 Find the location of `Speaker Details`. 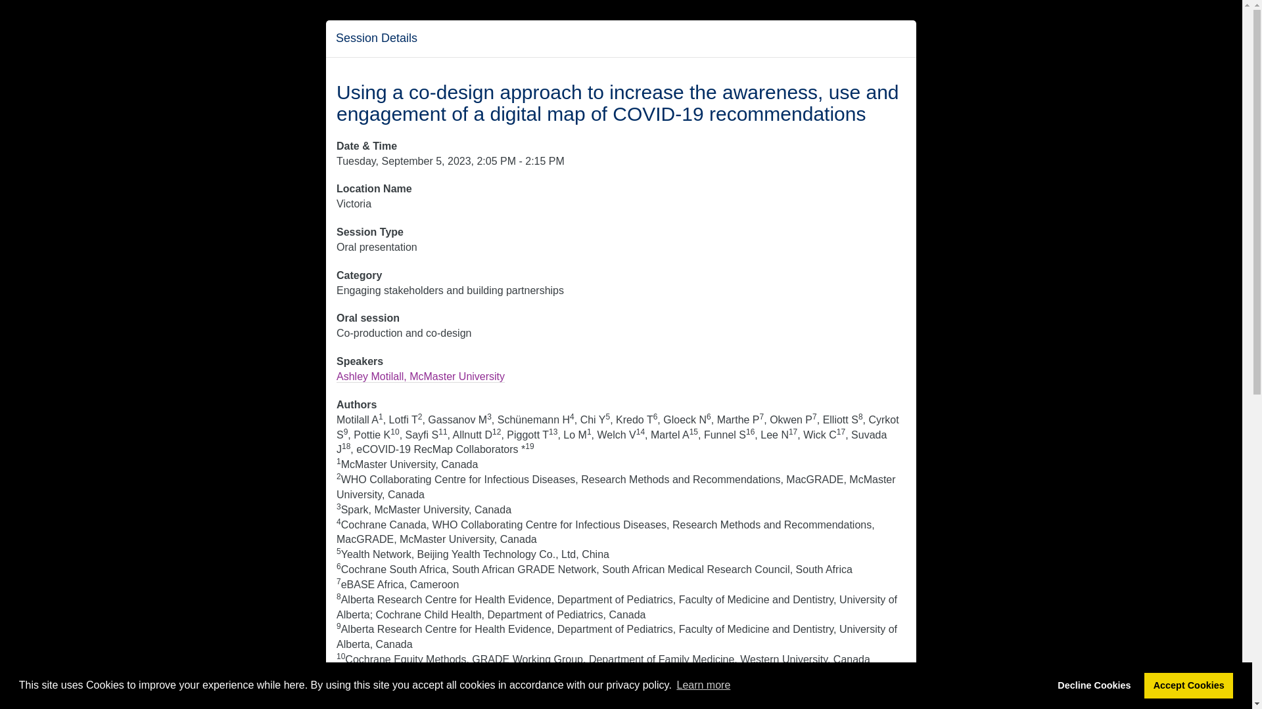

Speaker Details is located at coordinates (421, 377).